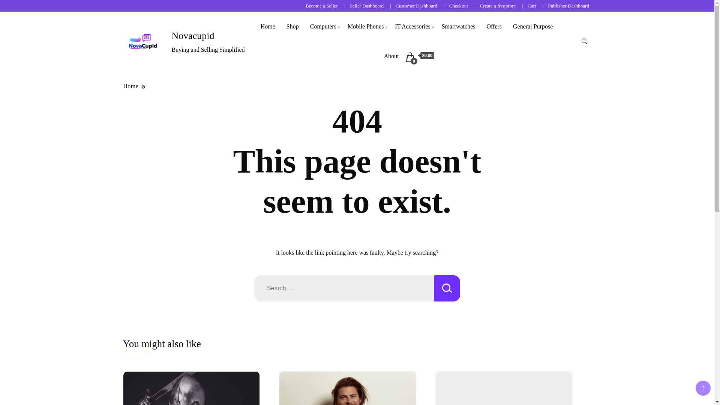 This screenshot has width=720, height=405. I want to click on Customer Dashboard, so click(416, 5).